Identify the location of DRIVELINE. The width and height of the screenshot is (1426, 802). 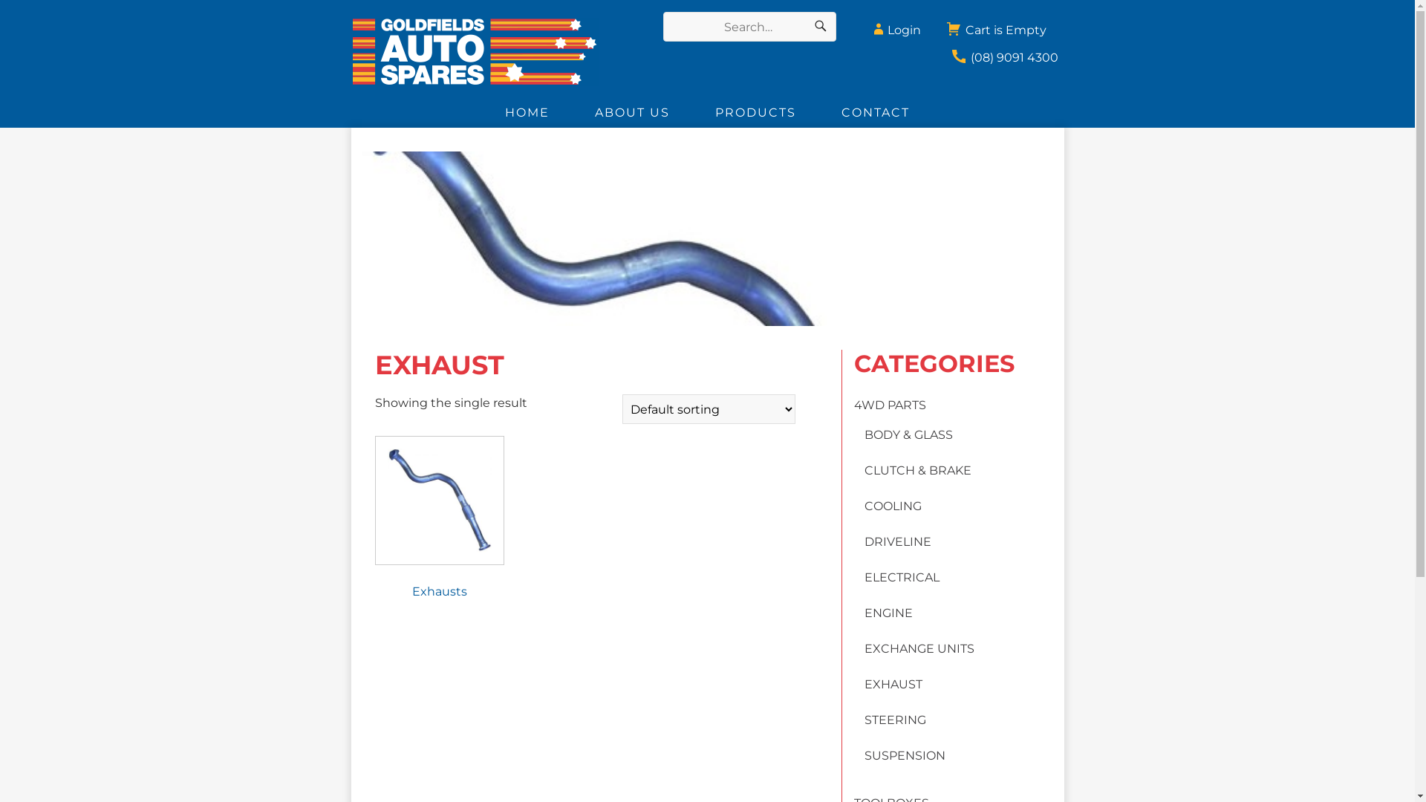
(898, 542).